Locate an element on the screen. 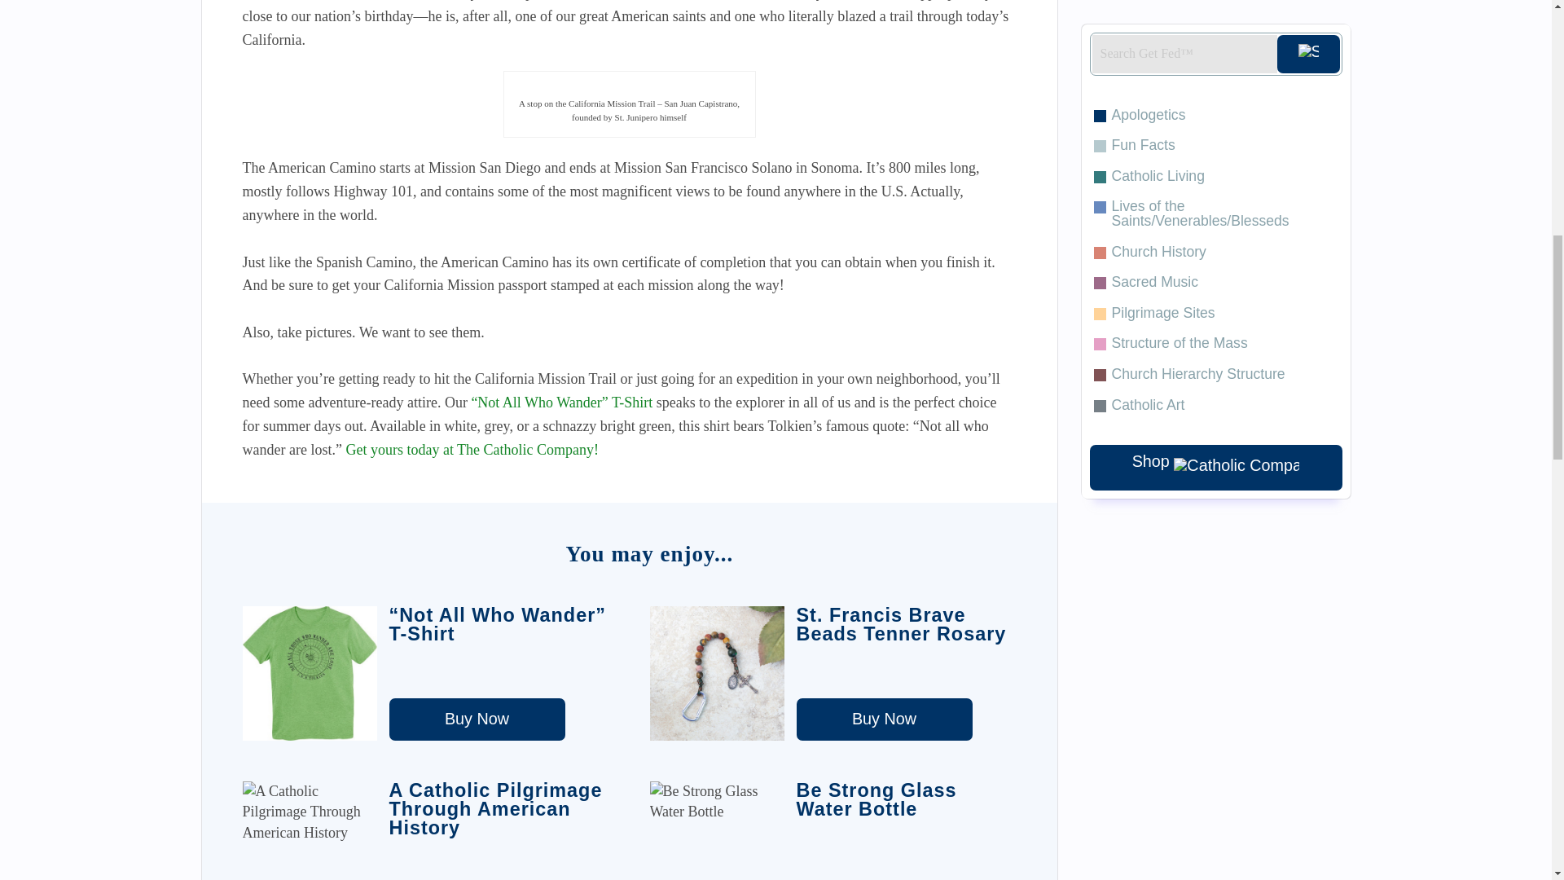 This screenshot has width=1564, height=880. Rating of this product is 5 out of 5. is located at coordinates (499, 859).